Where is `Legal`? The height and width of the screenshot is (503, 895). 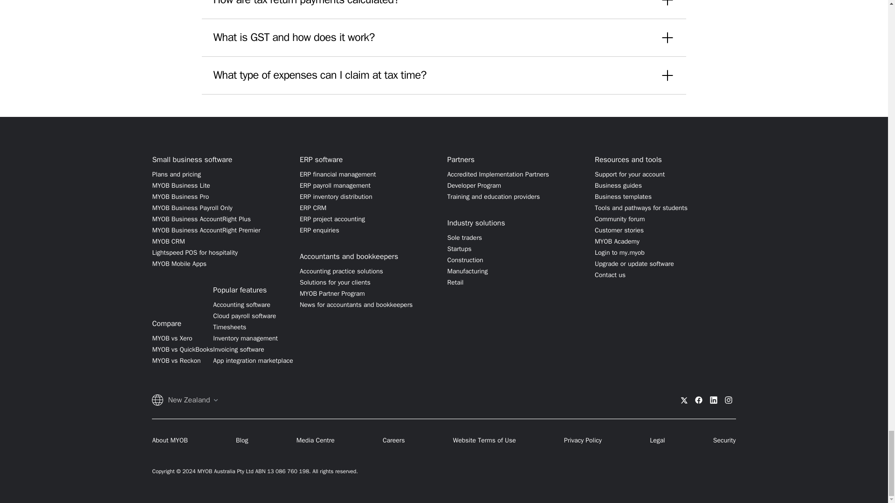
Legal is located at coordinates (657, 440).